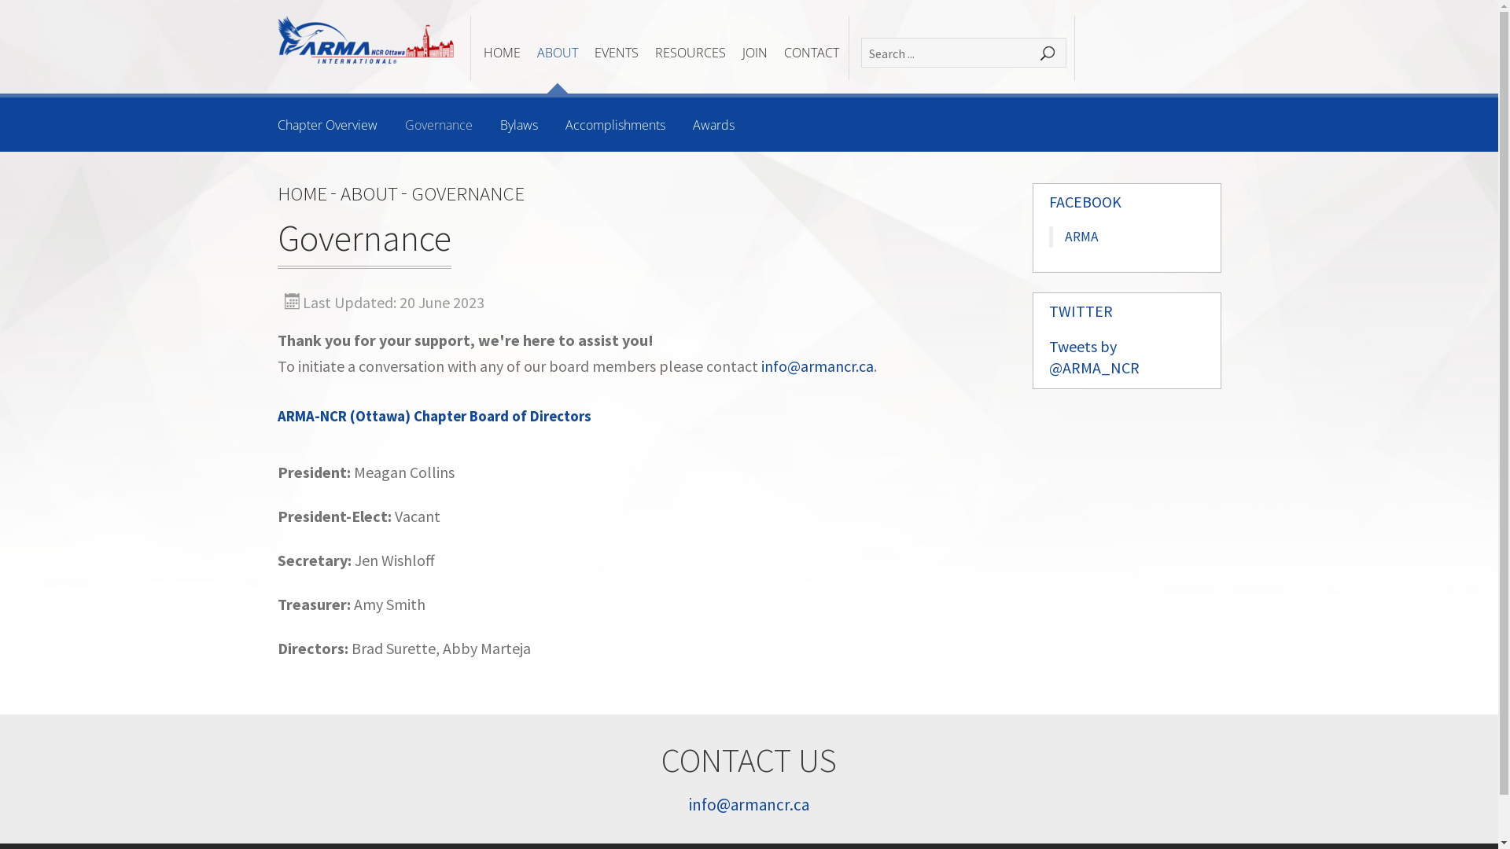  Describe the element at coordinates (368, 193) in the screenshot. I see `ABOUT` at that location.